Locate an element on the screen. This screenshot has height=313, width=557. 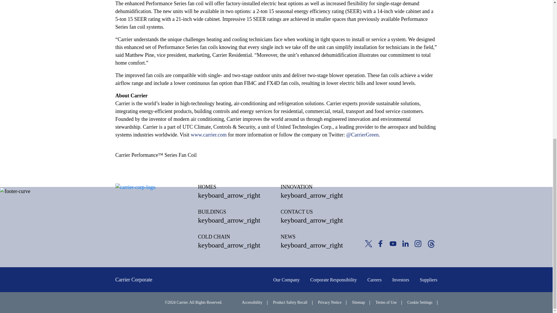
www.carrier.com is located at coordinates (209, 134).